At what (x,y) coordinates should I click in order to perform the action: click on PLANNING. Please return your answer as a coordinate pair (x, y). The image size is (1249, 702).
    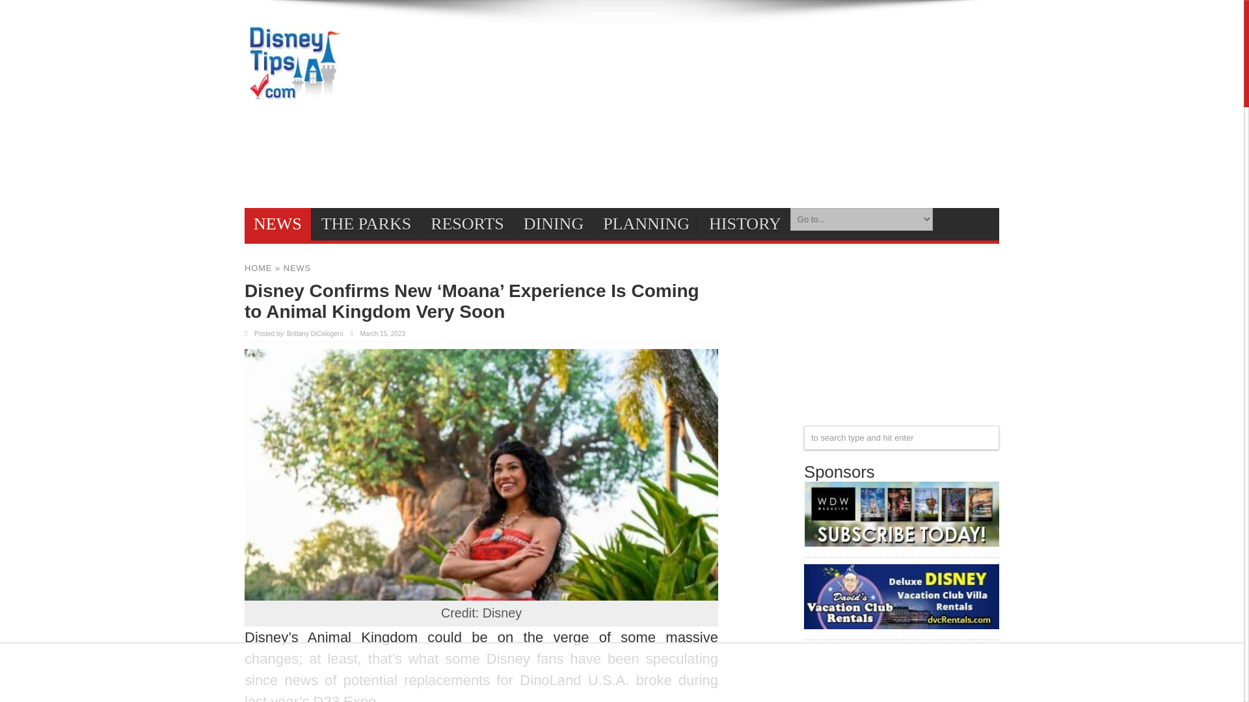
    Looking at the image, I should click on (645, 224).